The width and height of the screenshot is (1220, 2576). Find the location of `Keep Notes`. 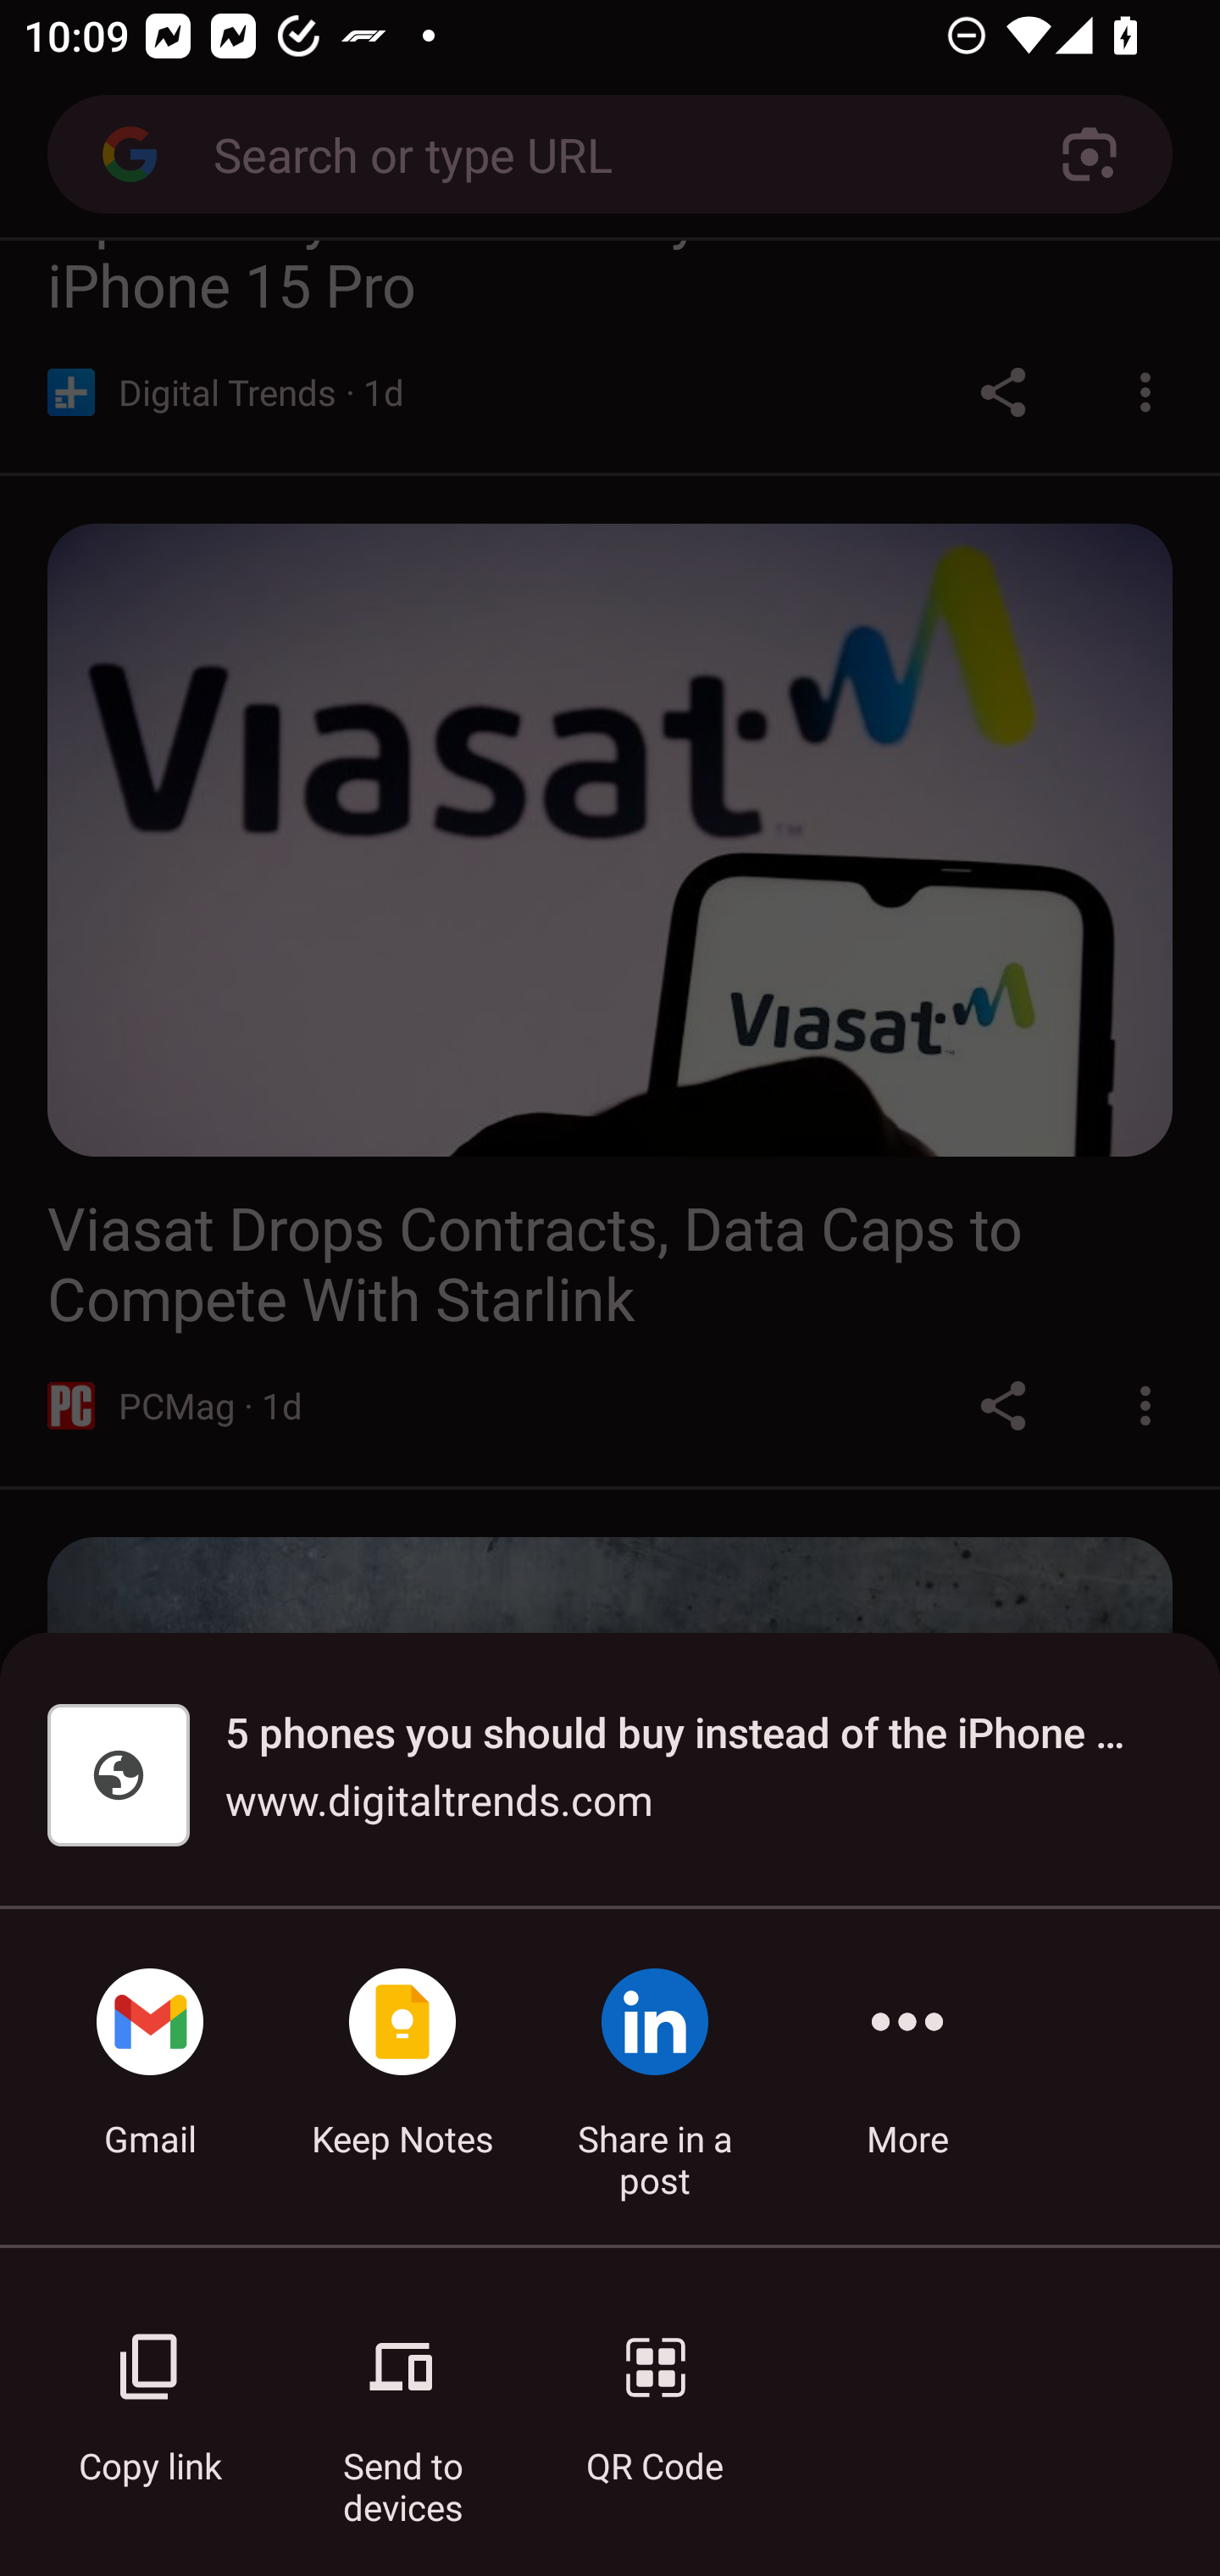

Keep Notes is located at coordinates (402, 2076).